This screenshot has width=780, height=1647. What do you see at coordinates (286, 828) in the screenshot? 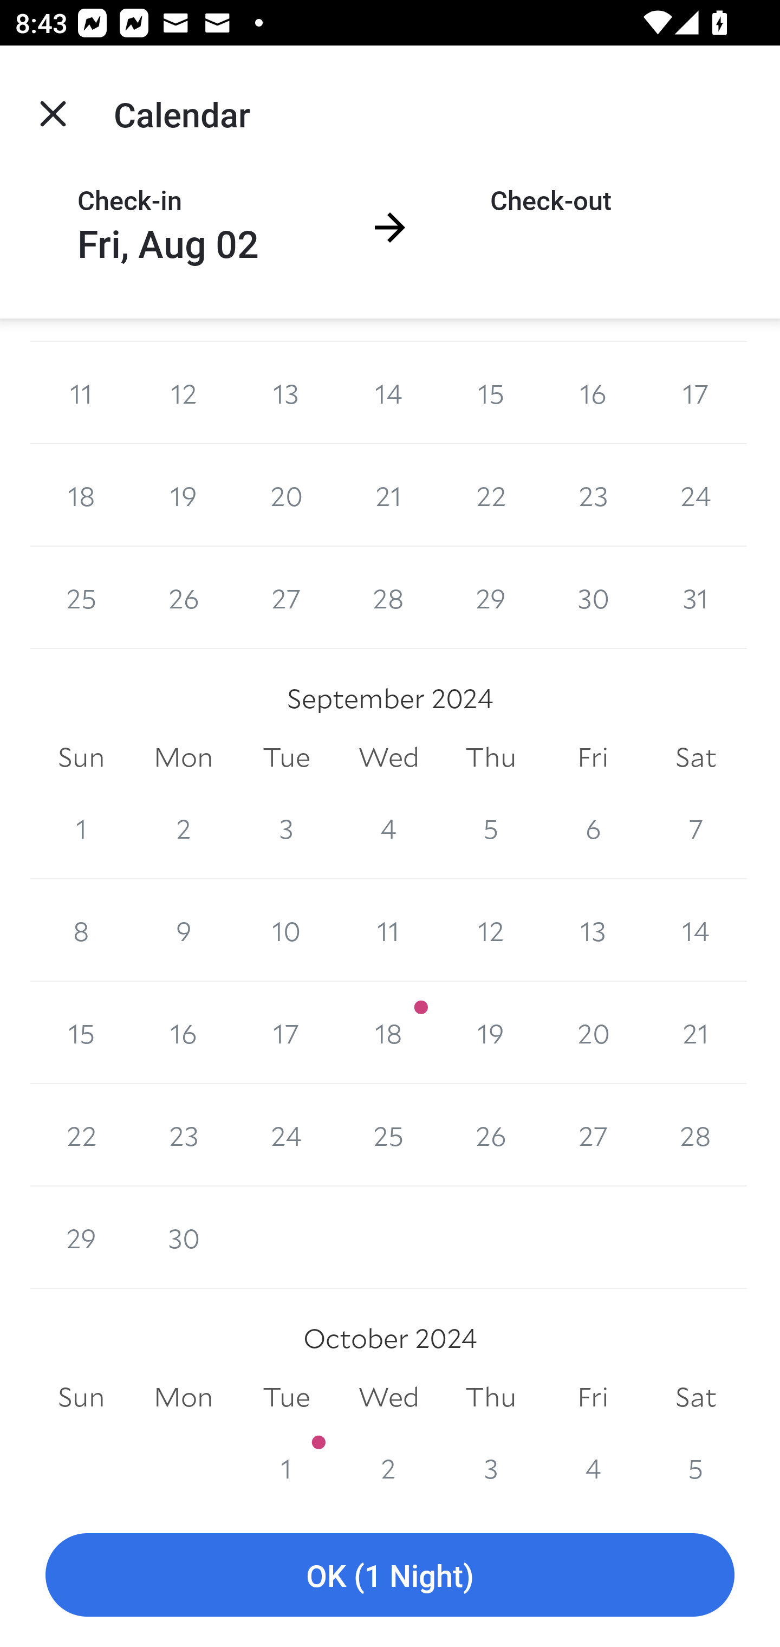
I see `3 3 September 2024` at bounding box center [286, 828].